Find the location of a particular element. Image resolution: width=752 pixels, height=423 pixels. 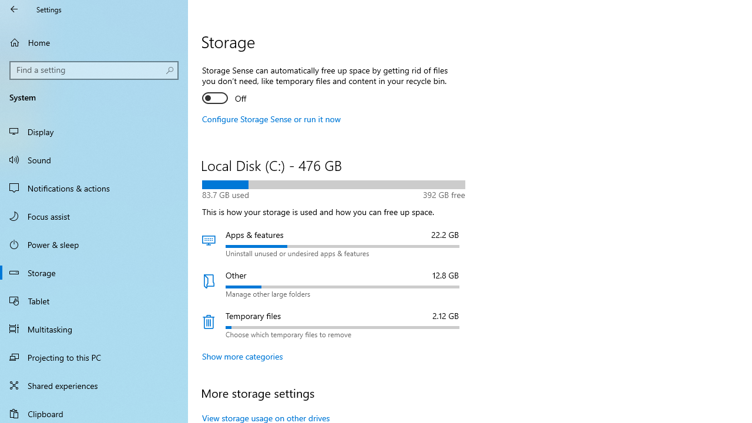

Notifications & actions is located at coordinates (94, 188).